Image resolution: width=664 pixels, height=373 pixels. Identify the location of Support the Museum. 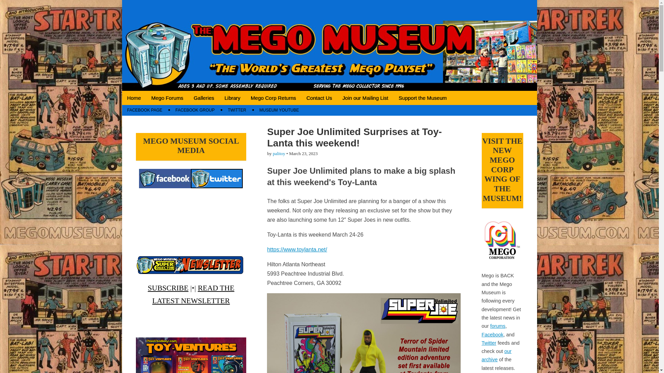
(423, 98).